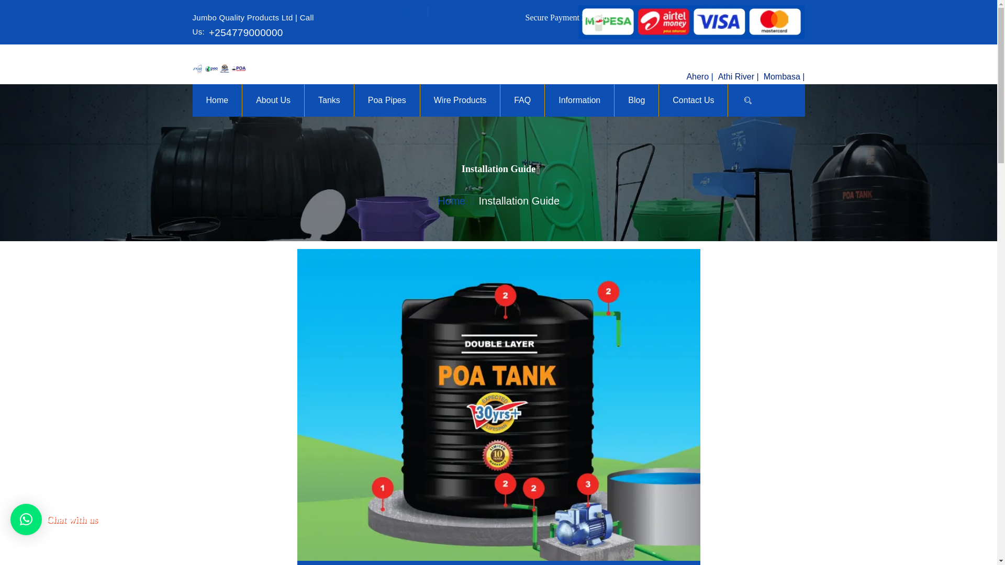  I want to click on Poa Tanks, so click(219, 69).